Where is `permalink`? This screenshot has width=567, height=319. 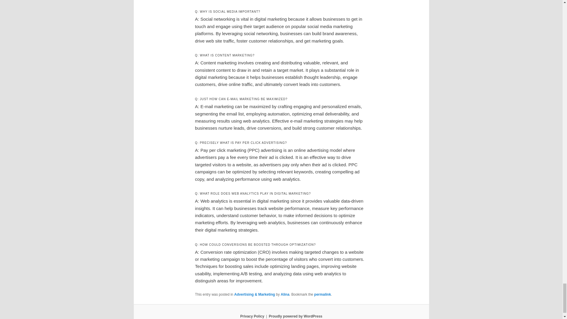 permalink is located at coordinates (322, 294).